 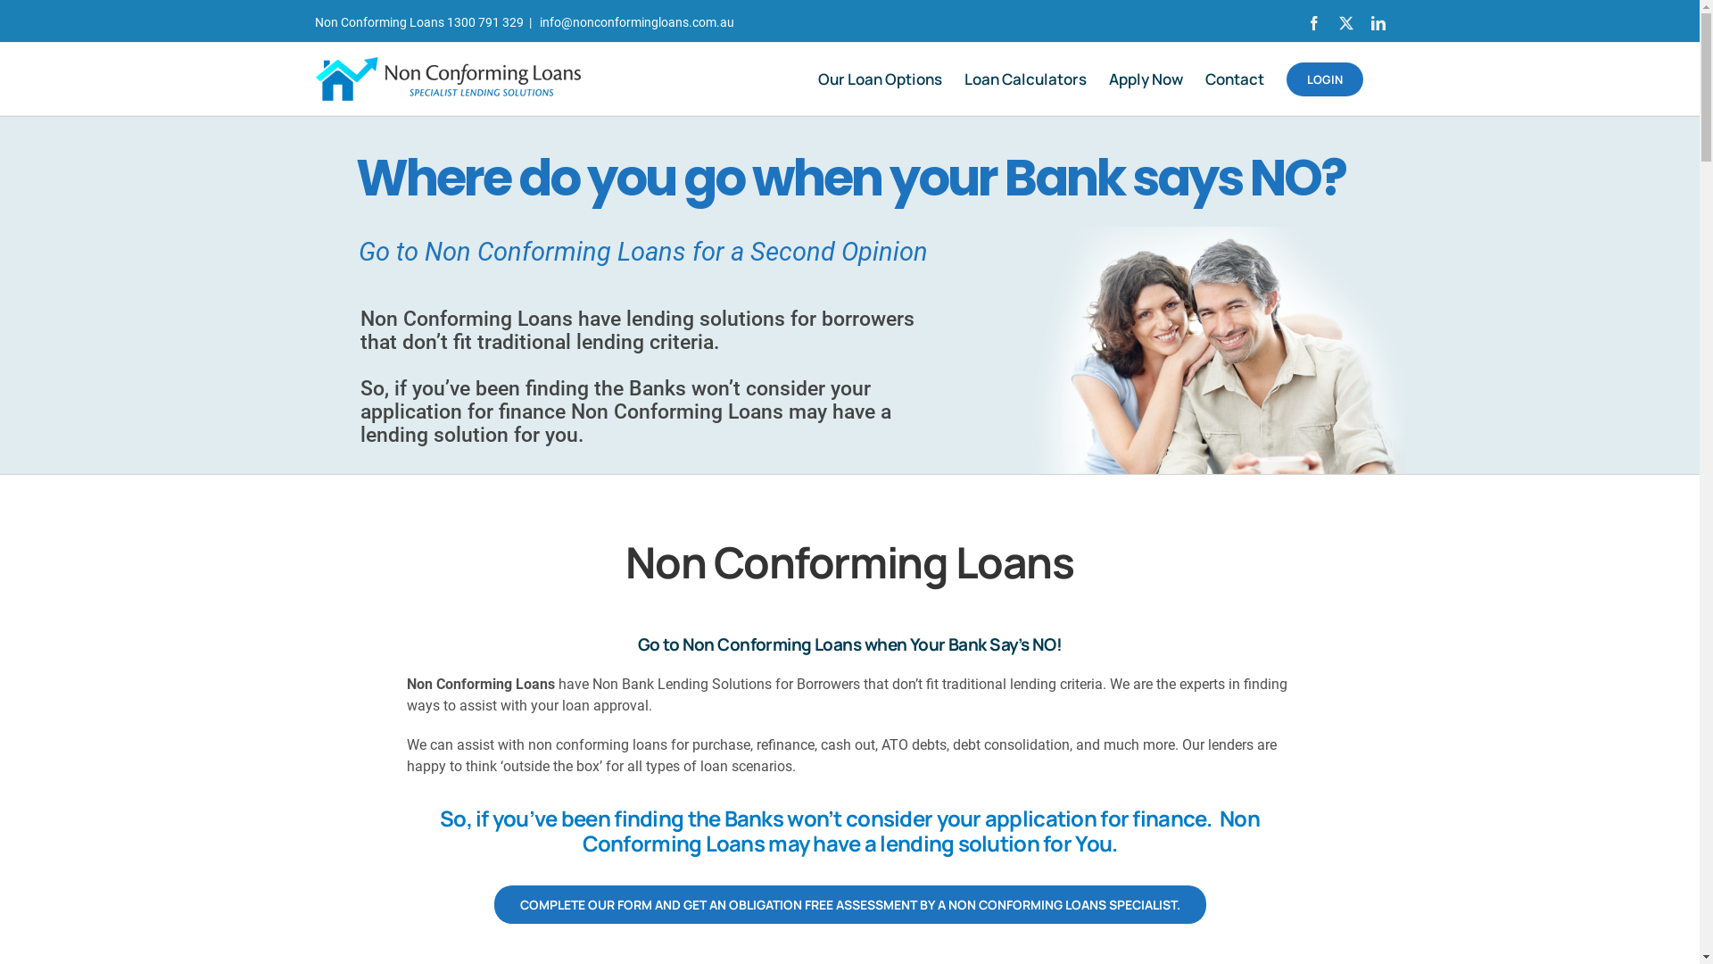 What do you see at coordinates (1024, 79) in the screenshot?
I see `Loan Calculators` at bounding box center [1024, 79].